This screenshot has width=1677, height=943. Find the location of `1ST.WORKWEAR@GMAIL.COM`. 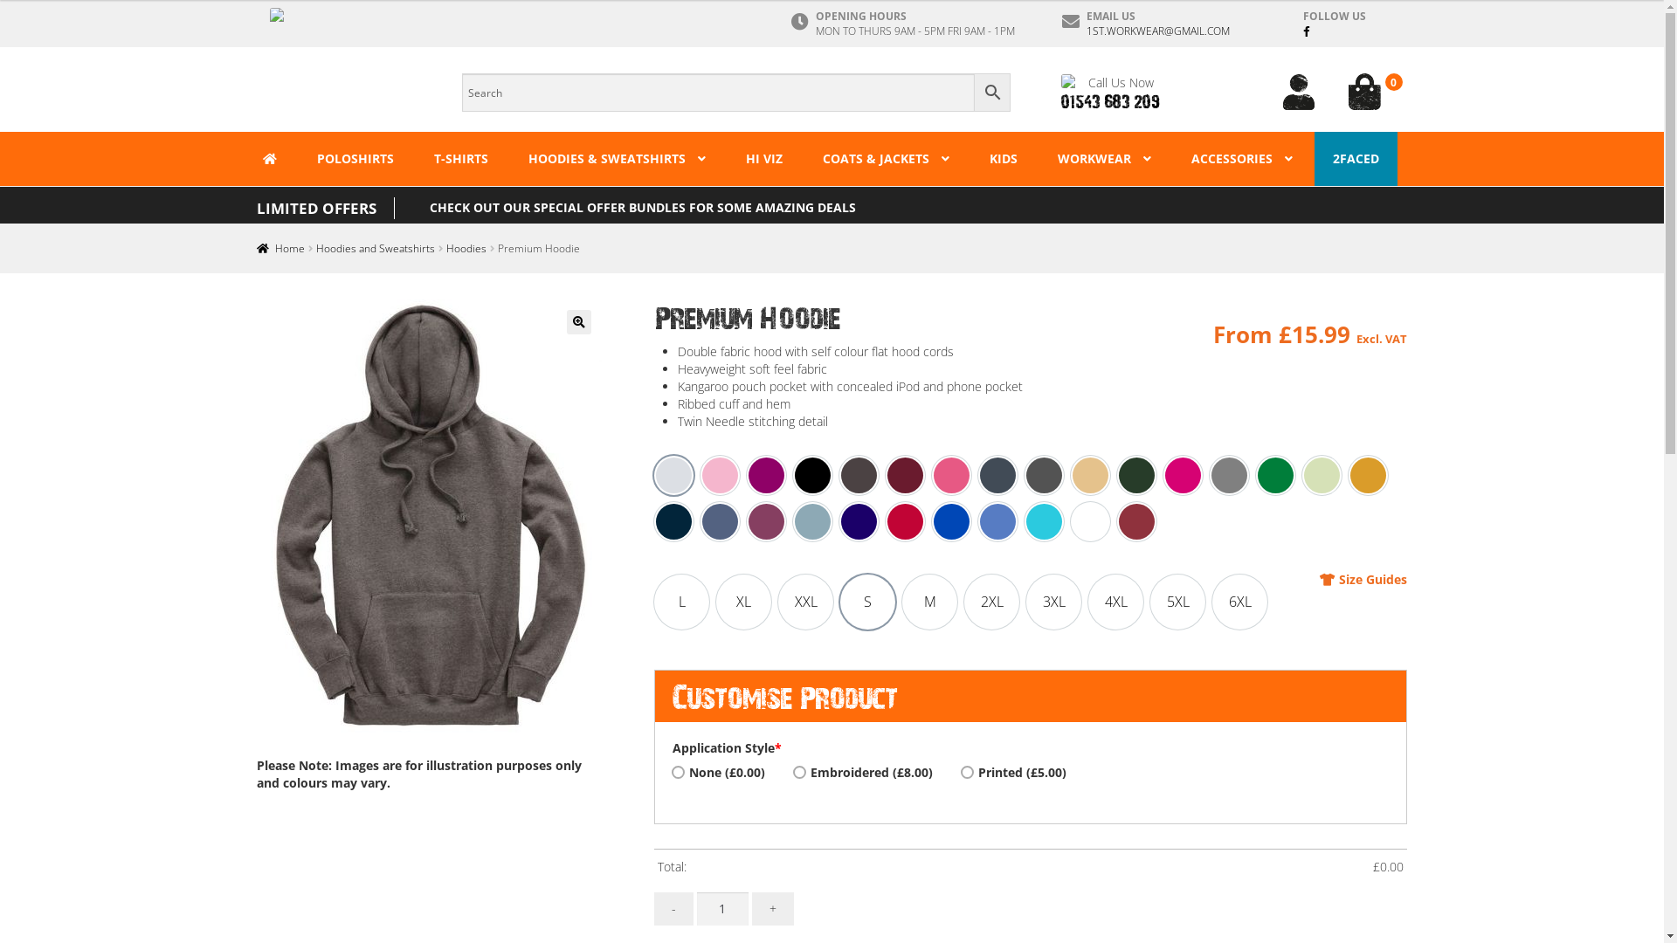

1ST.WORKWEAR@GMAIL.COM is located at coordinates (1158, 31).